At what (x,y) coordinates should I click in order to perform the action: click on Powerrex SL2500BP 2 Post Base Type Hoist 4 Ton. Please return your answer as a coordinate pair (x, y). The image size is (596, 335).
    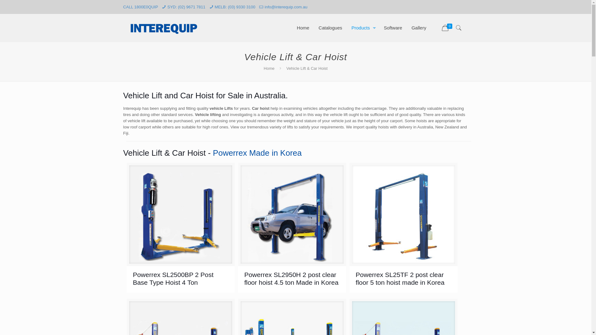
    Looking at the image, I should click on (181, 217).